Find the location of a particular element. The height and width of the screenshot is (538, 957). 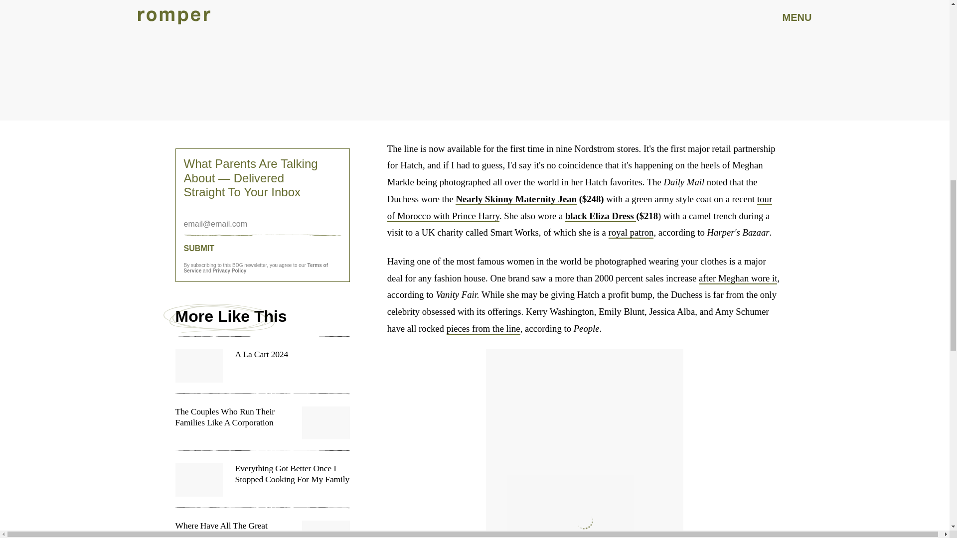

SUBMIT is located at coordinates (262, 248).